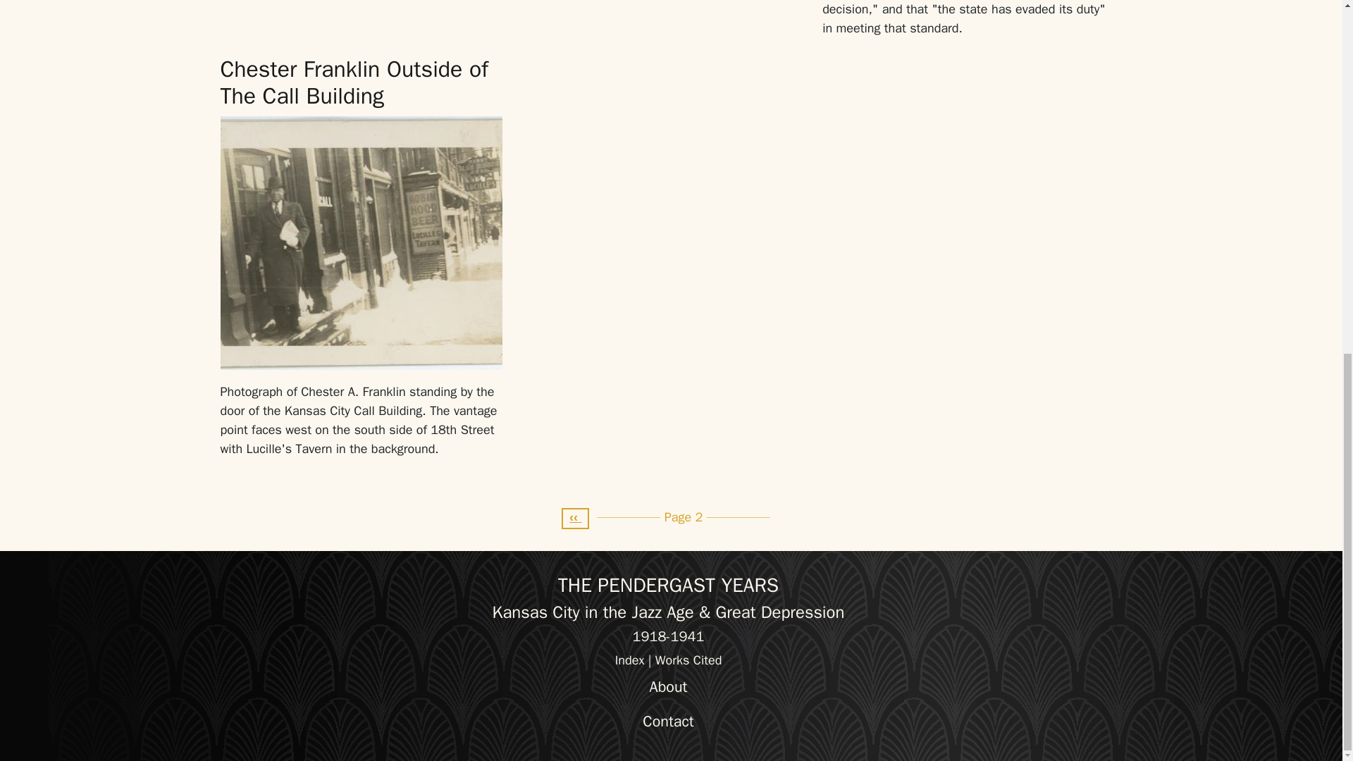  Describe the element at coordinates (630, 660) in the screenshot. I see `Index` at that location.